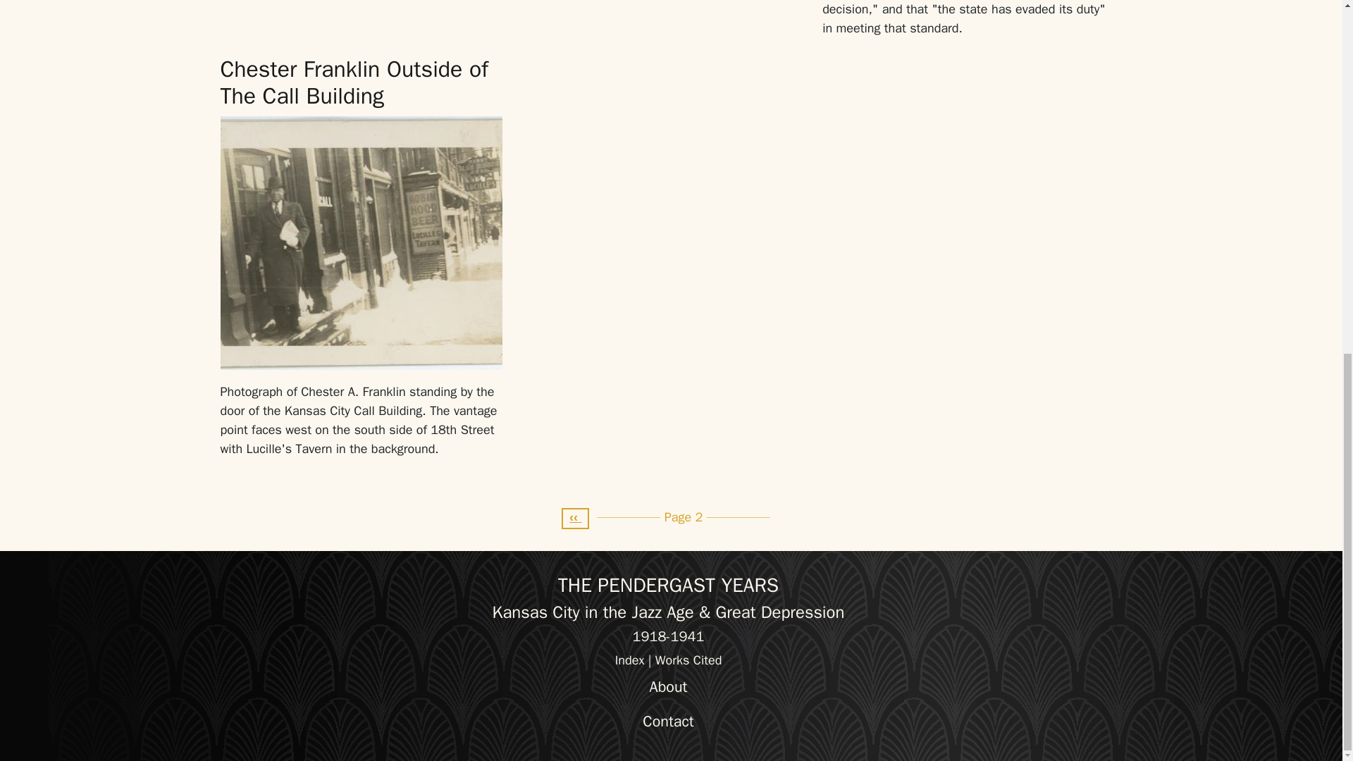  Describe the element at coordinates (630, 660) in the screenshot. I see `Index` at that location.